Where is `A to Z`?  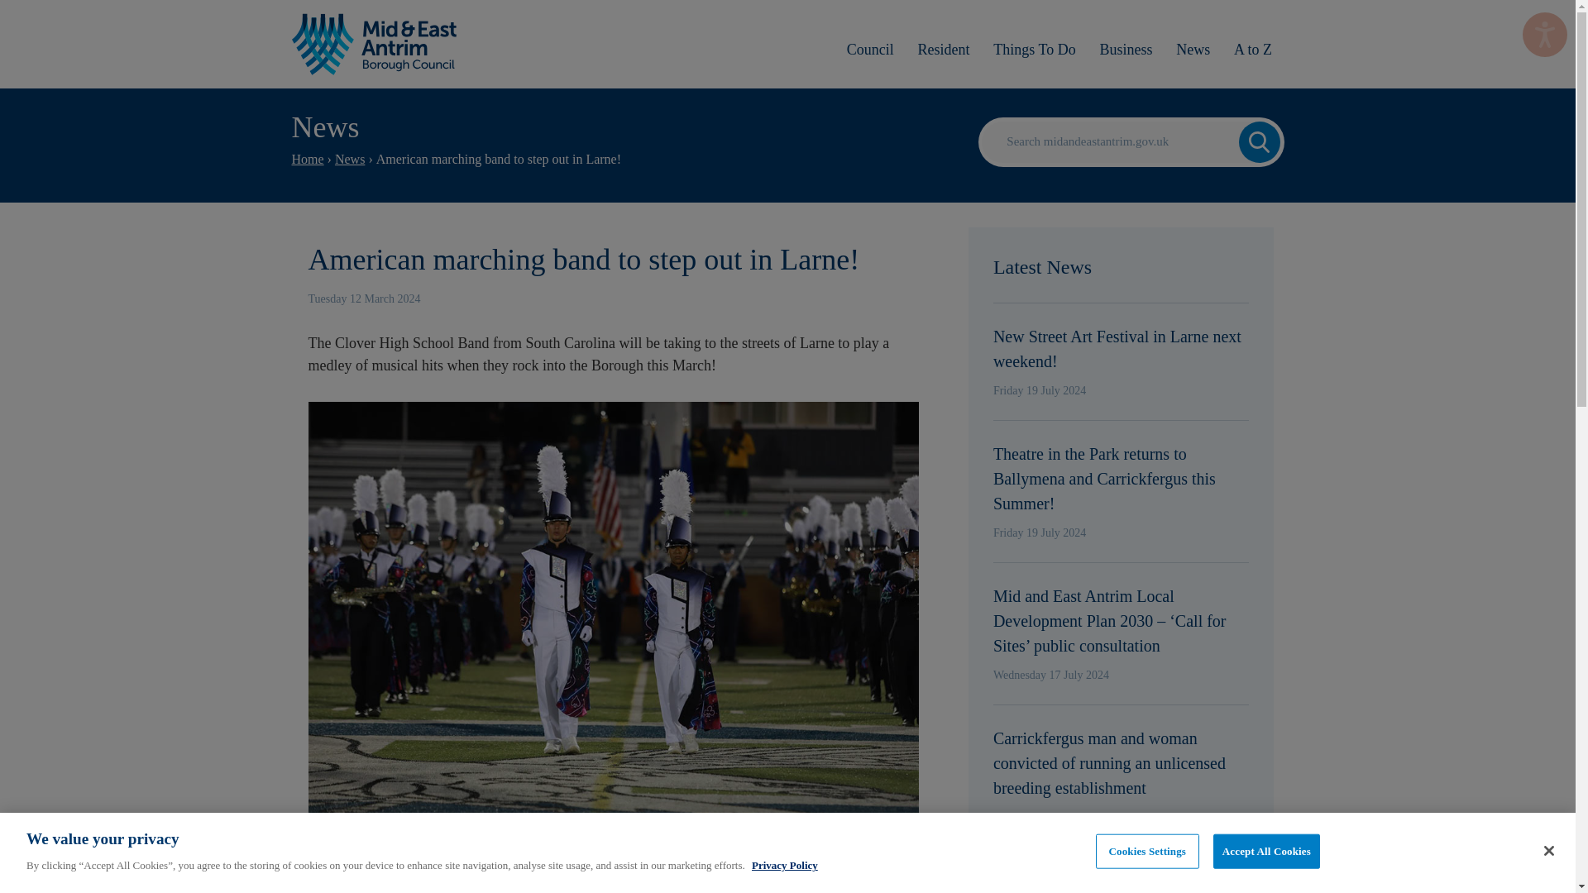
A to Z is located at coordinates (1254, 49).